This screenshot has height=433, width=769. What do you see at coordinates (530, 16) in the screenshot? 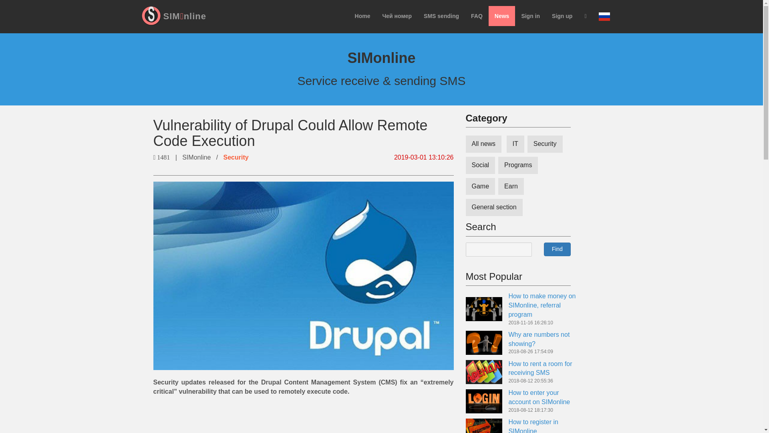
I see `Sign in` at bounding box center [530, 16].